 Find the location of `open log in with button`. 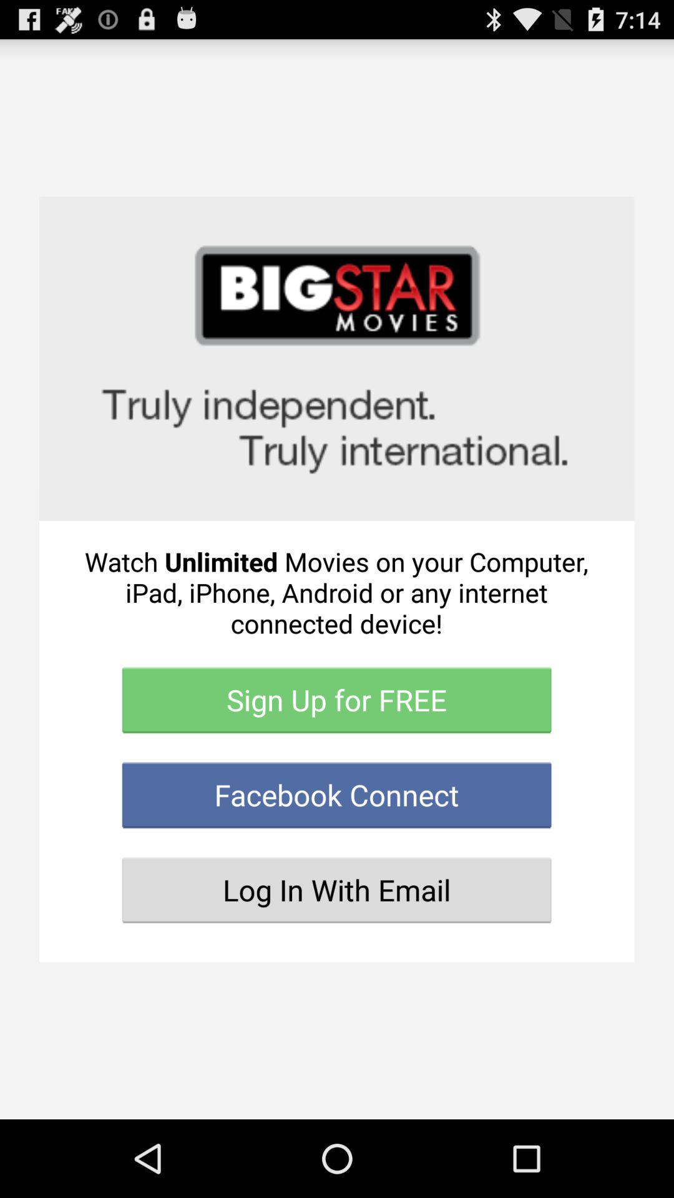

open log in with button is located at coordinates (337, 890).